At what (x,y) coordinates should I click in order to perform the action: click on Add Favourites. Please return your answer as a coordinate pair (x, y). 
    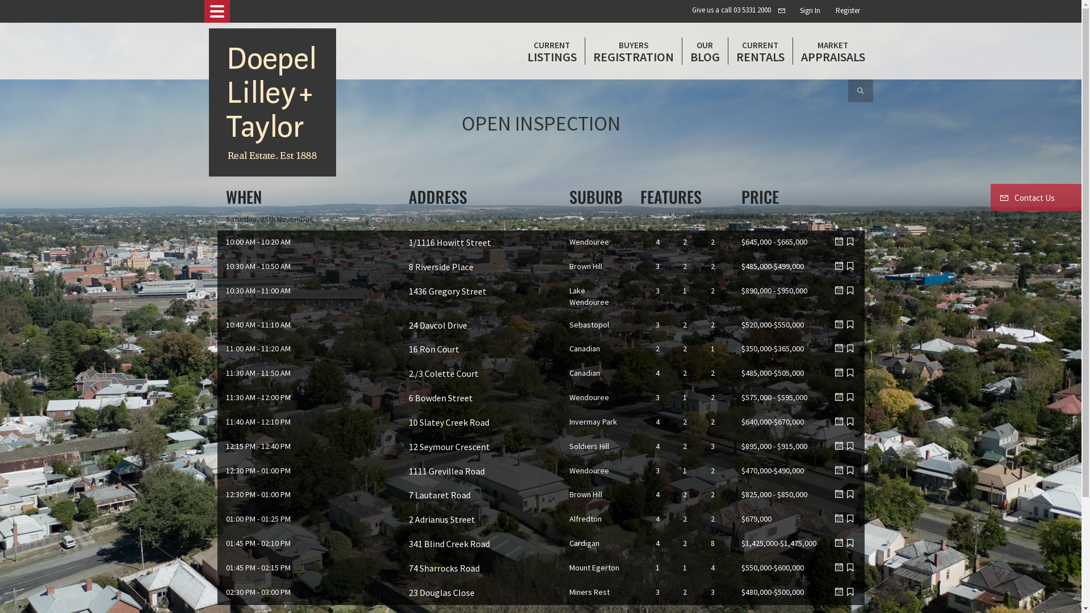
    Looking at the image, I should click on (850, 446).